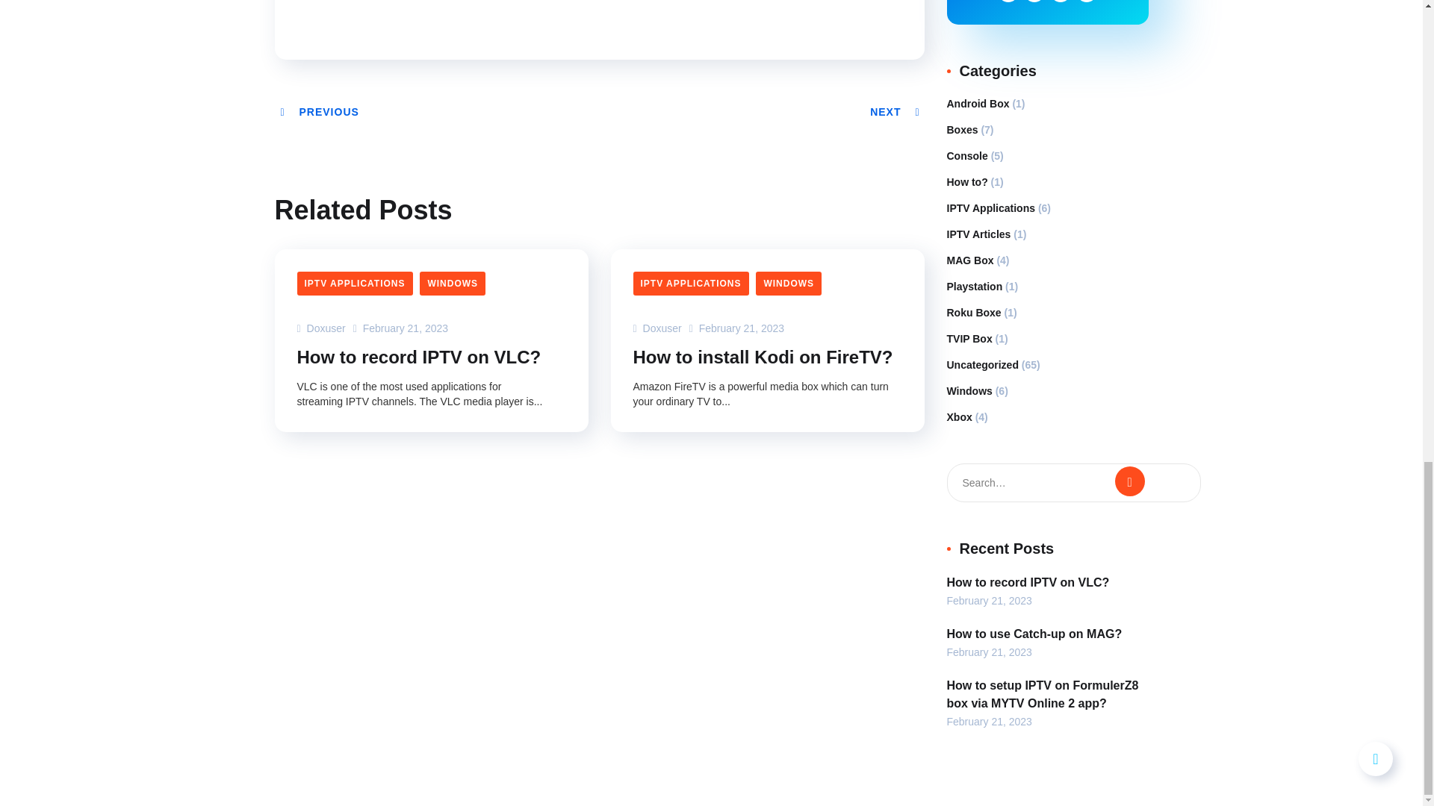 The height and width of the screenshot is (806, 1434). Describe the element at coordinates (789, 284) in the screenshot. I see `WINDOWS` at that location.